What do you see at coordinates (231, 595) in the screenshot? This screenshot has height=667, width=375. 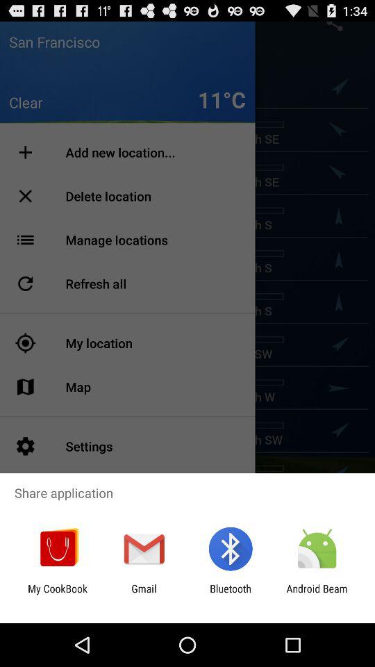 I see `scroll until the bluetooth item` at bounding box center [231, 595].